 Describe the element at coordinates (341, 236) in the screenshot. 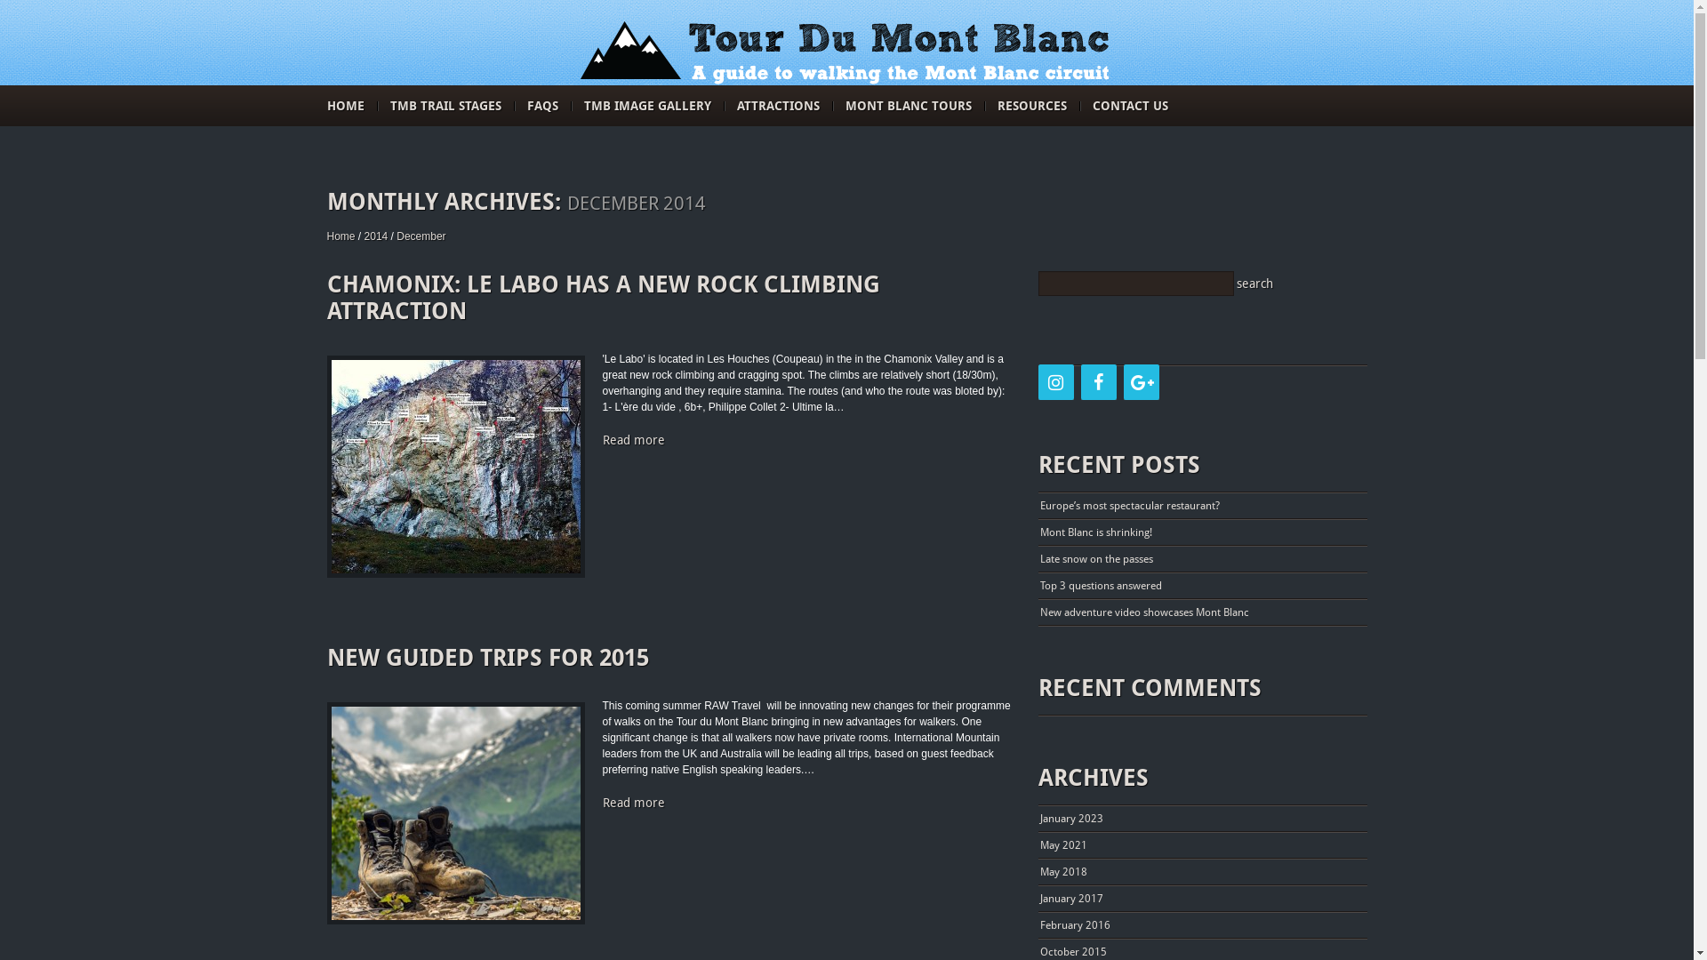

I see `Home` at that location.